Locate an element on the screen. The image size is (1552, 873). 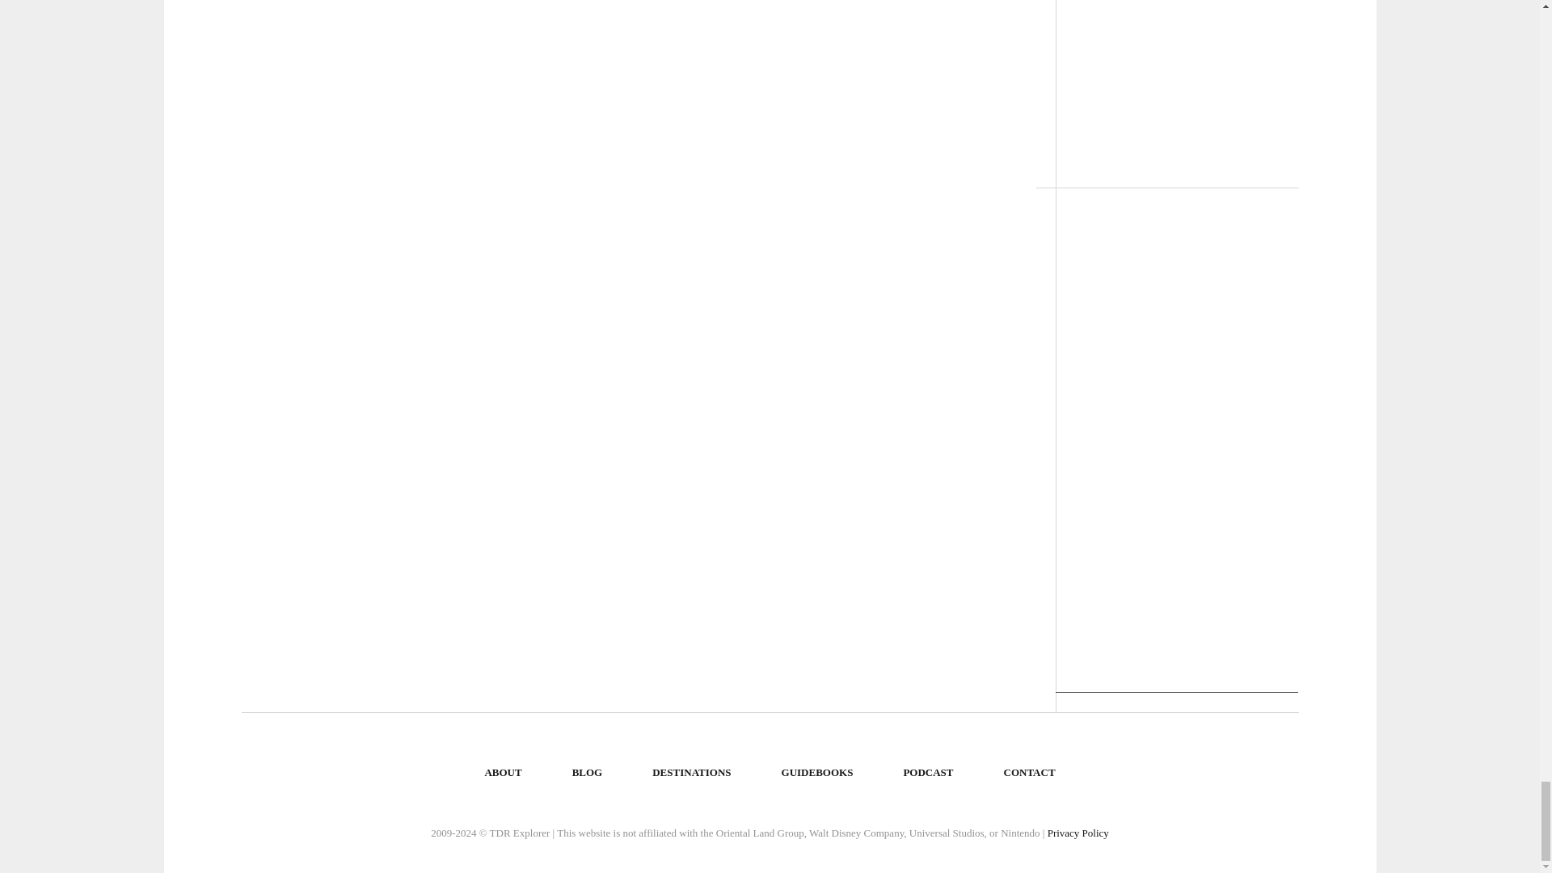
Where do you want to travel? is located at coordinates (691, 773).